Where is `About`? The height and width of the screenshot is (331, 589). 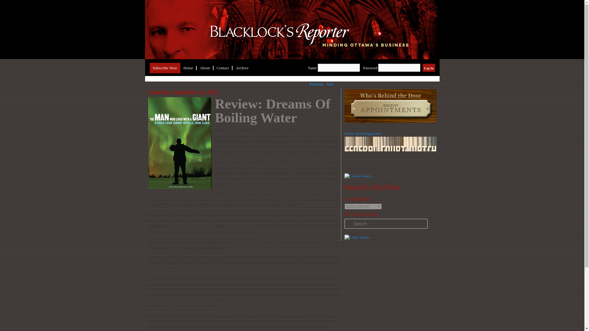 About is located at coordinates (205, 68).